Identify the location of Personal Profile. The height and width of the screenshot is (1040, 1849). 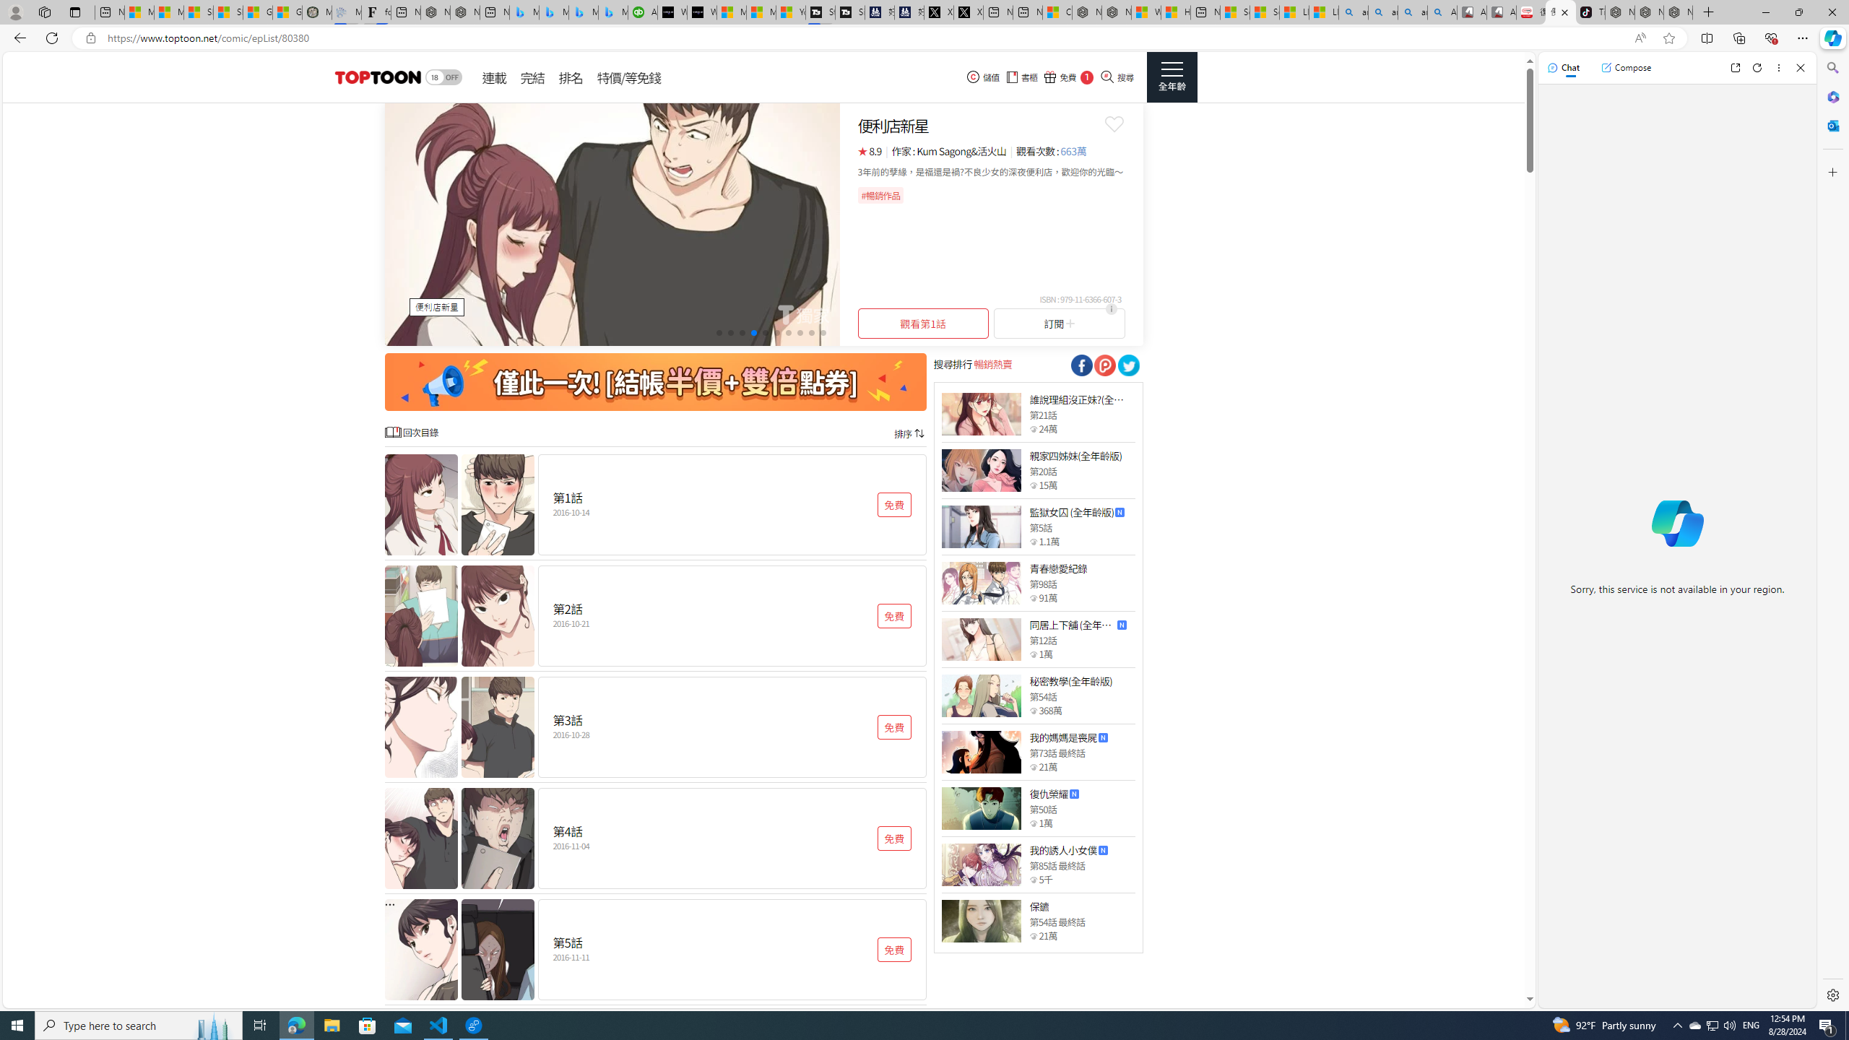
(15, 12).